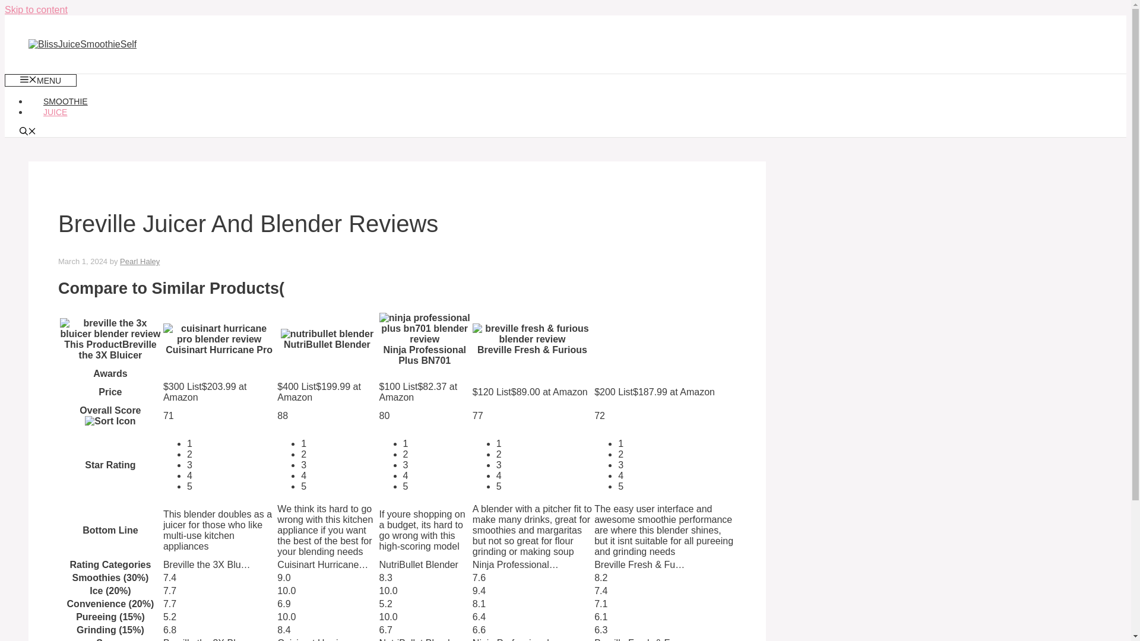 Image resolution: width=1140 pixels, height=641 pixels. What do you see at coordinates (110, 564) in the screenshot?
I see `Click on any Rating Category to sort by that metric.` at bounding box center [110, 564].